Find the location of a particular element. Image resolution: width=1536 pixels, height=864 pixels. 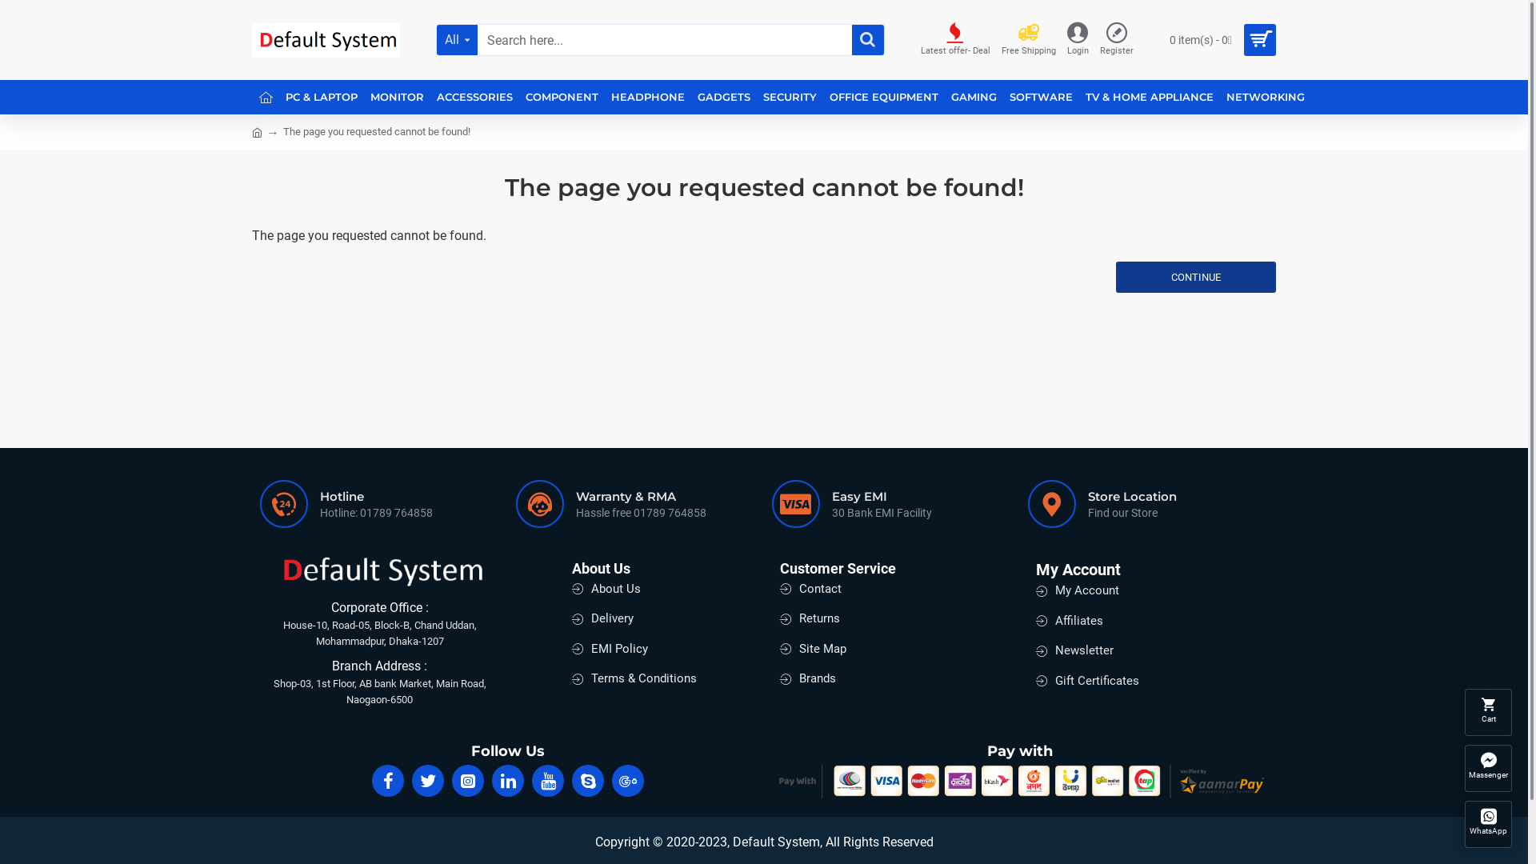

Gift Certificates is located at coordinates (1088, 685).